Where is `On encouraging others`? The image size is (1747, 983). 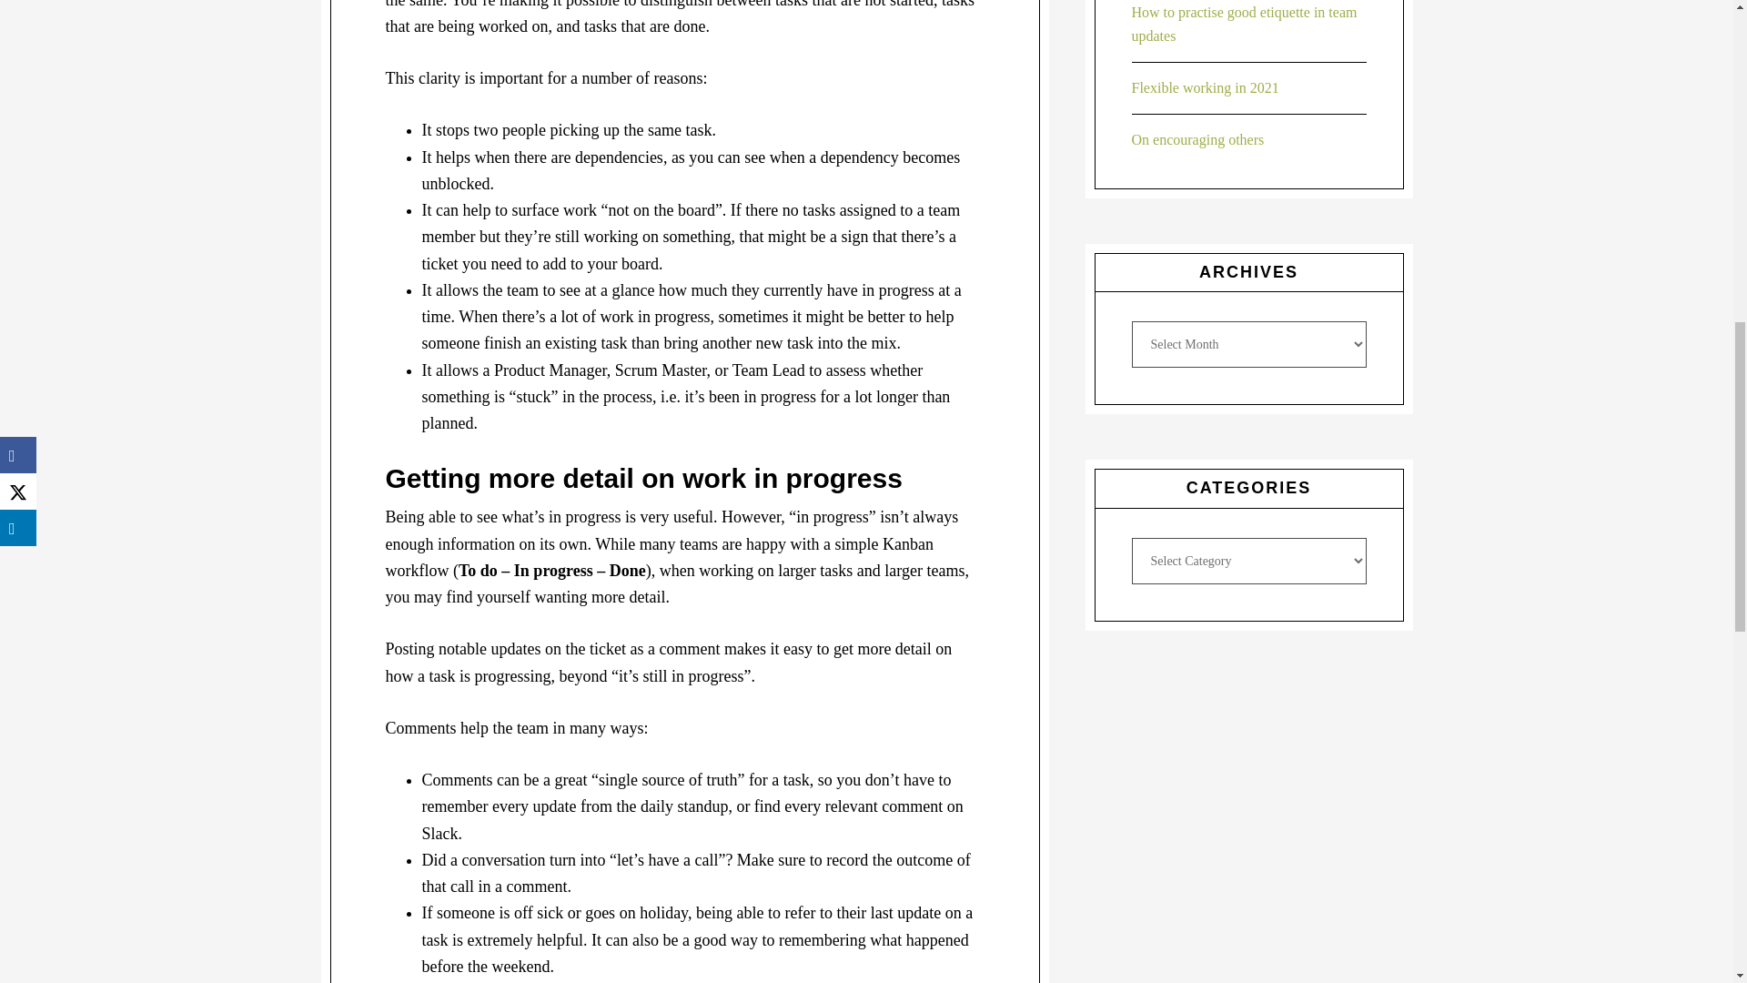 On encouraging others is located at coordinates (1198, 139).